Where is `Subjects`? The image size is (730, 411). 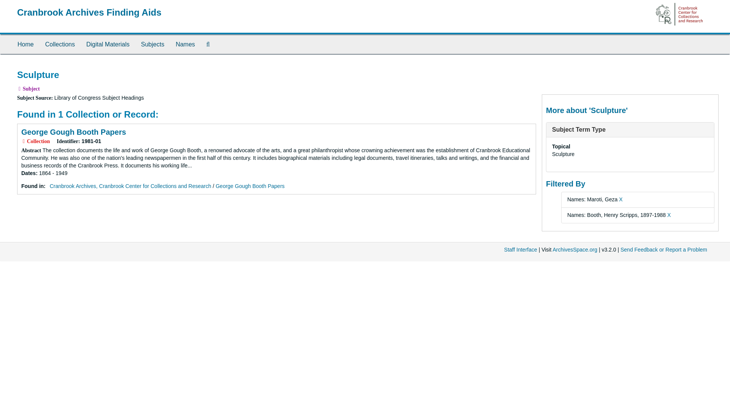 Subjects is located at coordinates (152, 44).